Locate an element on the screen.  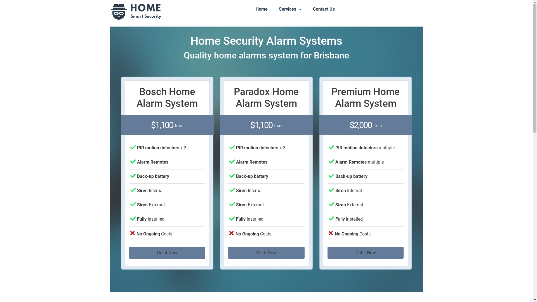
Contact Us is located at coordinates (324, 9).